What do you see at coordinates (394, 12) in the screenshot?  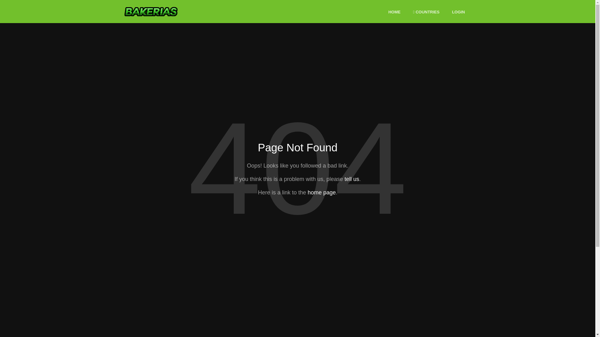 I see `HOME` at bounding box center [394, 12].